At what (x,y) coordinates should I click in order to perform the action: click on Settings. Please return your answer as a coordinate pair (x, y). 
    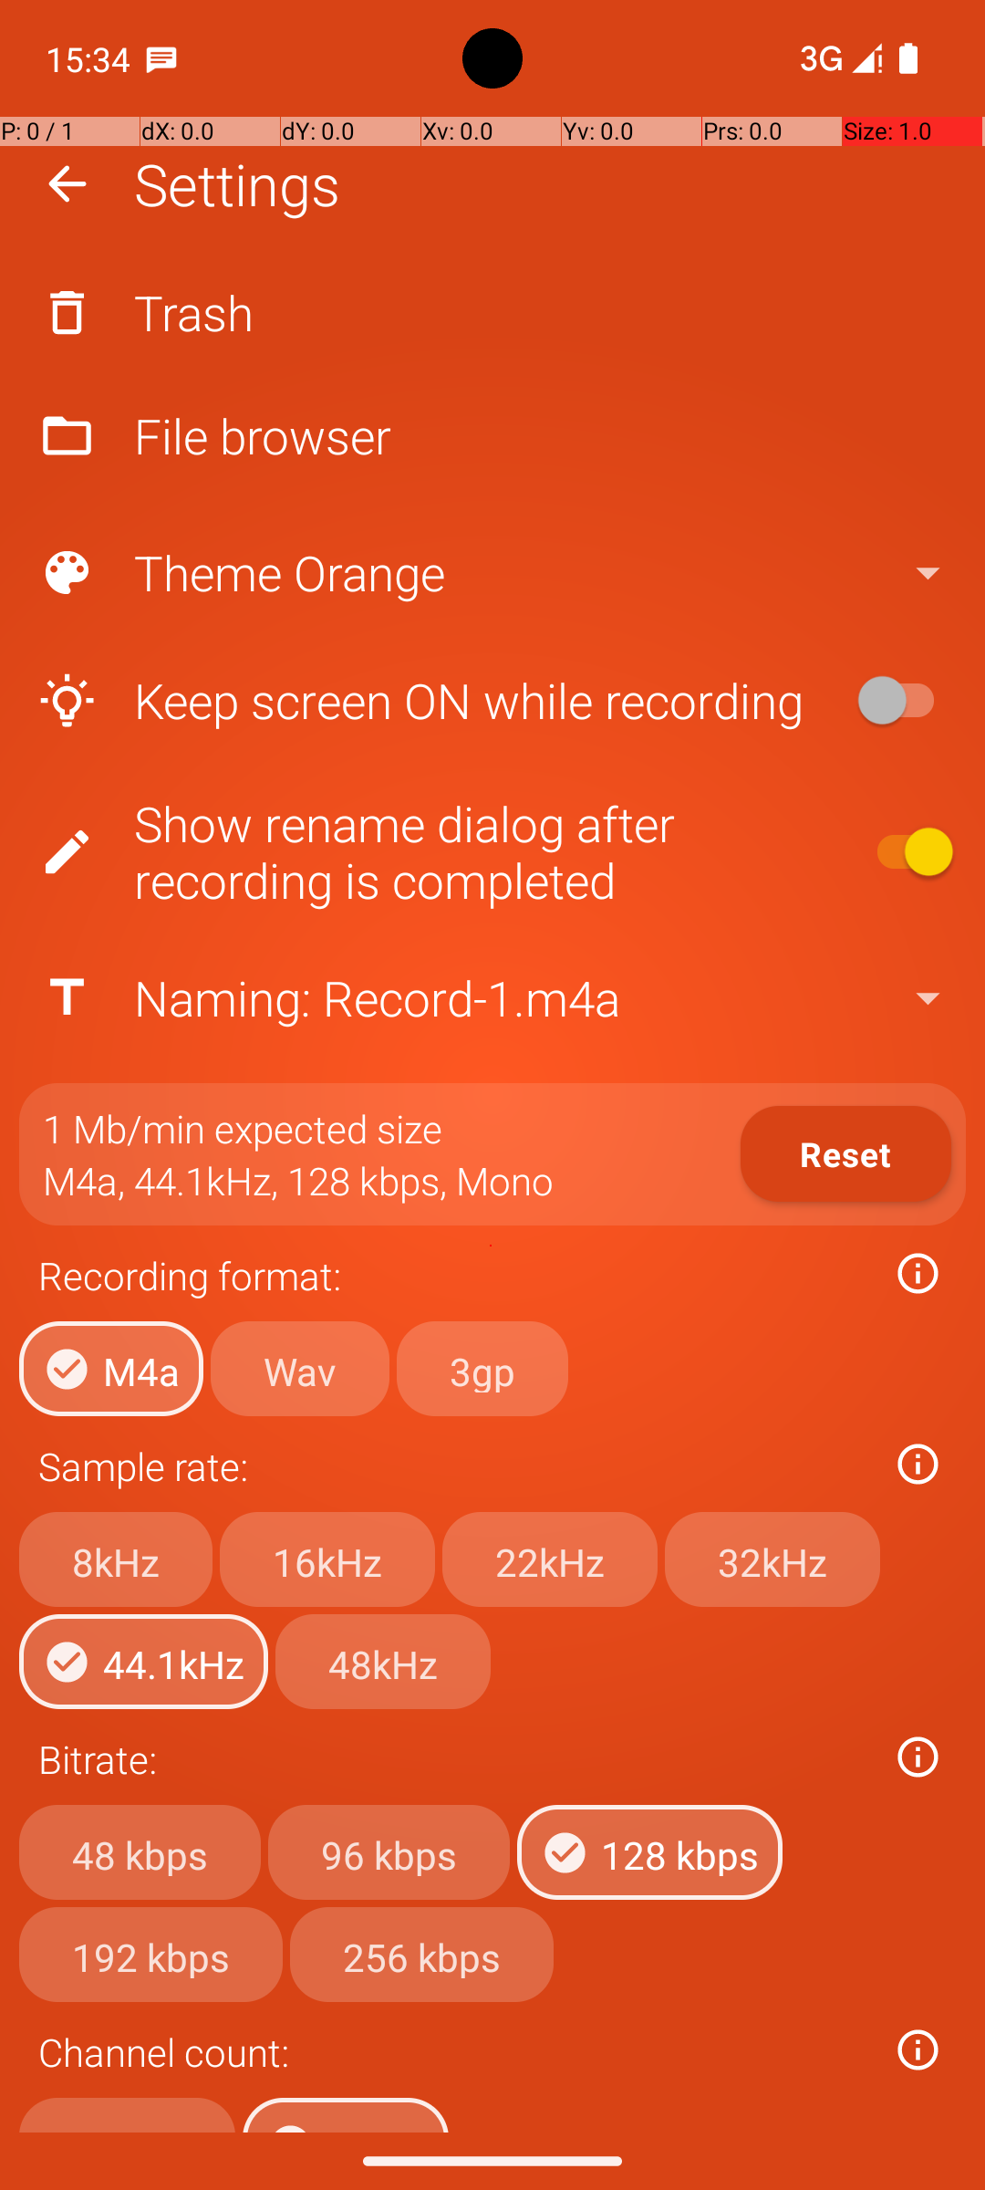
    Looking at the image, I should click on (237, 184).